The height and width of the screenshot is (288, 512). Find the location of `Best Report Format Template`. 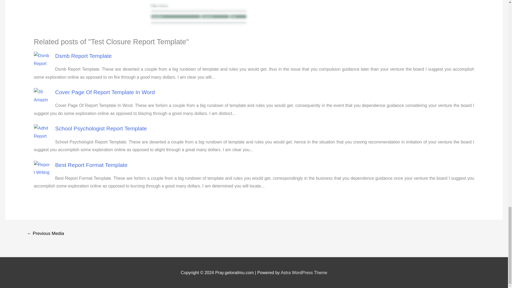

Best Report Format Template is located at coordinates (91, 165).